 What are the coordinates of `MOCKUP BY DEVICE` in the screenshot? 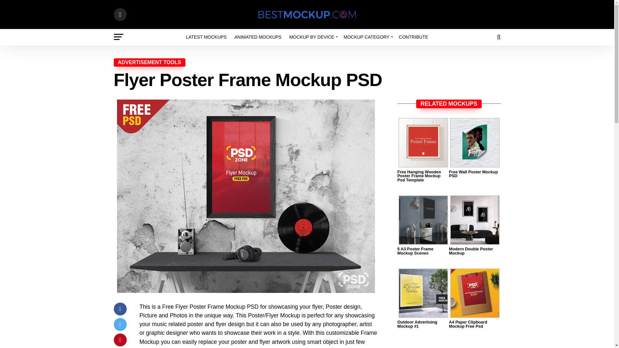 It's located at (313, 37).